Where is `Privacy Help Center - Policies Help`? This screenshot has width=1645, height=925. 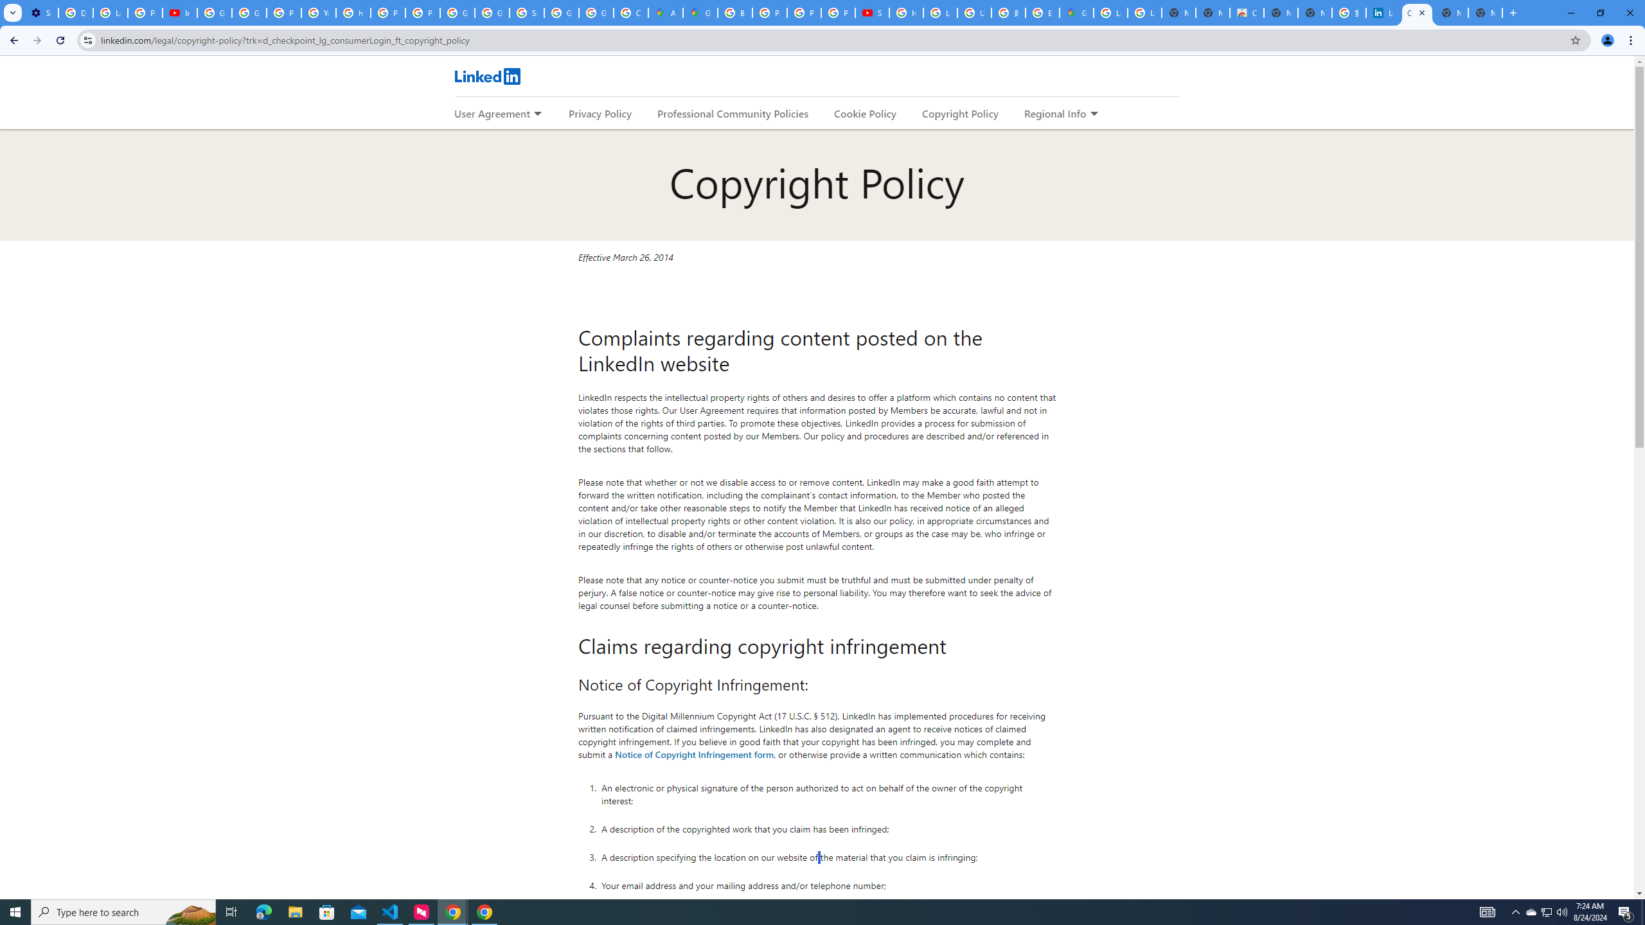 Privacy Help Center - Policies Help is located at coordinates (284, 13).